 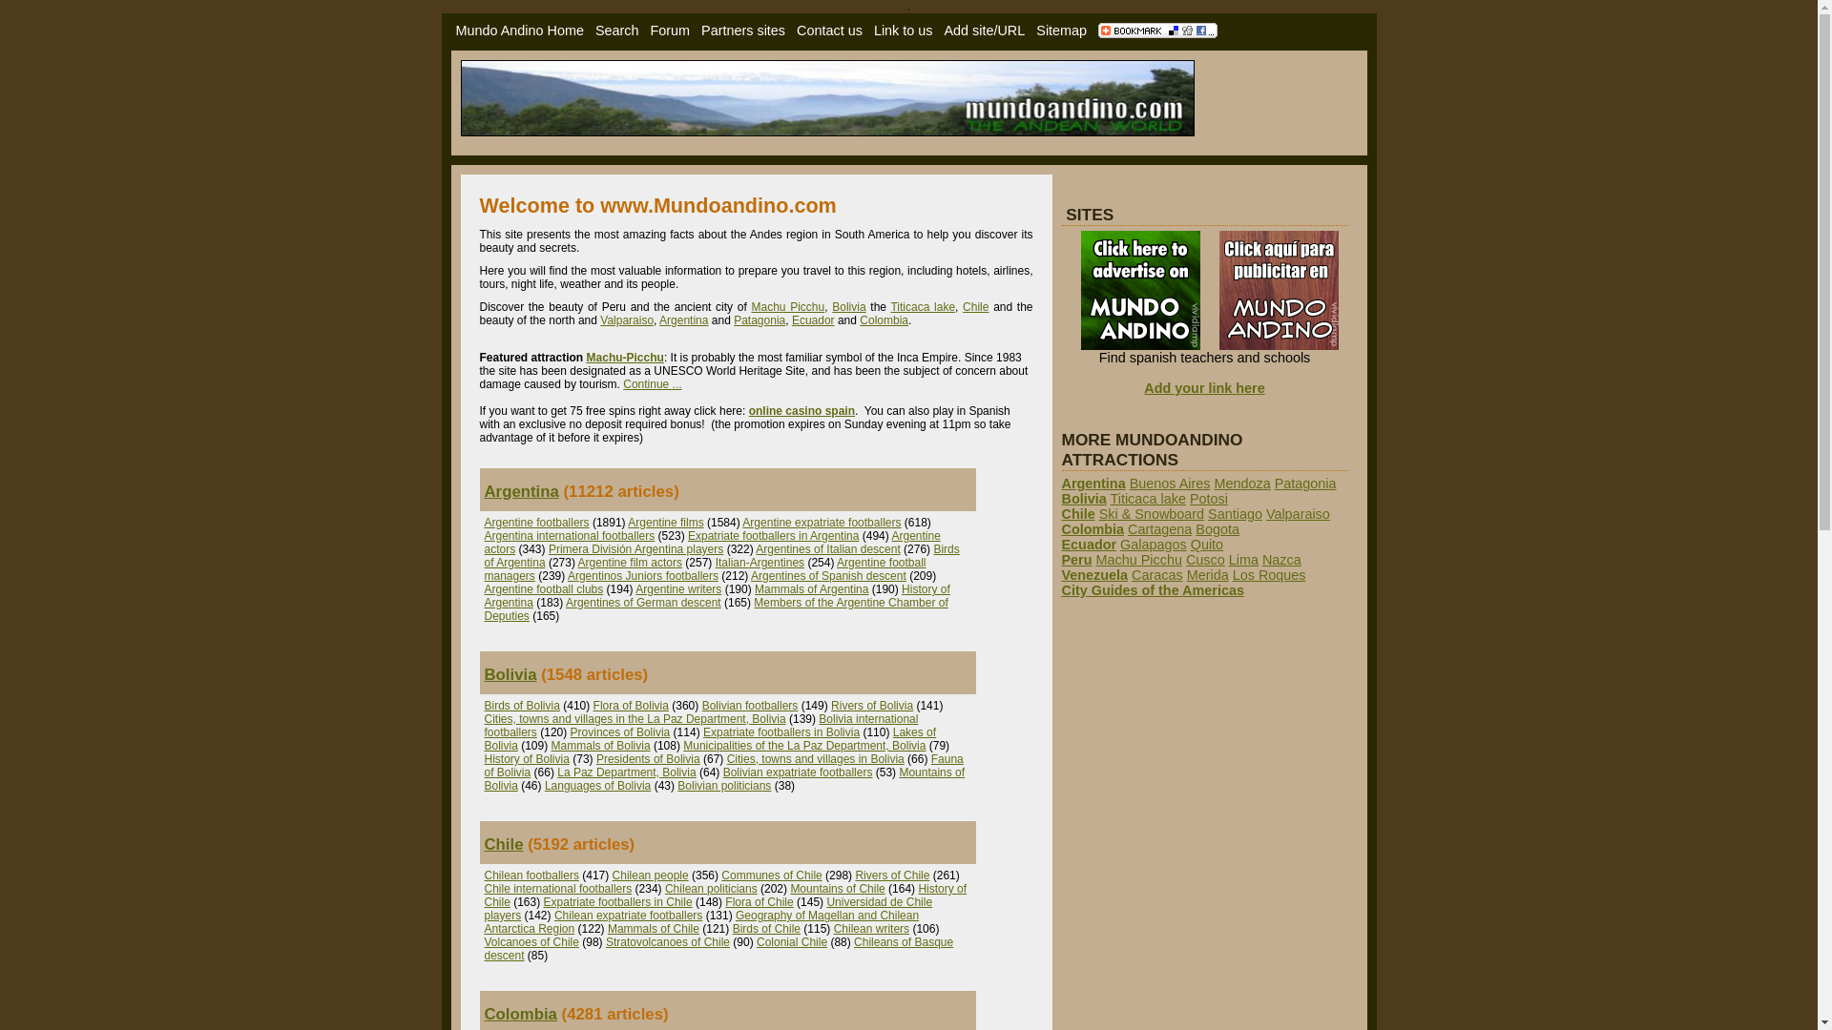 I want to click on search, so click(x=617, y=30).